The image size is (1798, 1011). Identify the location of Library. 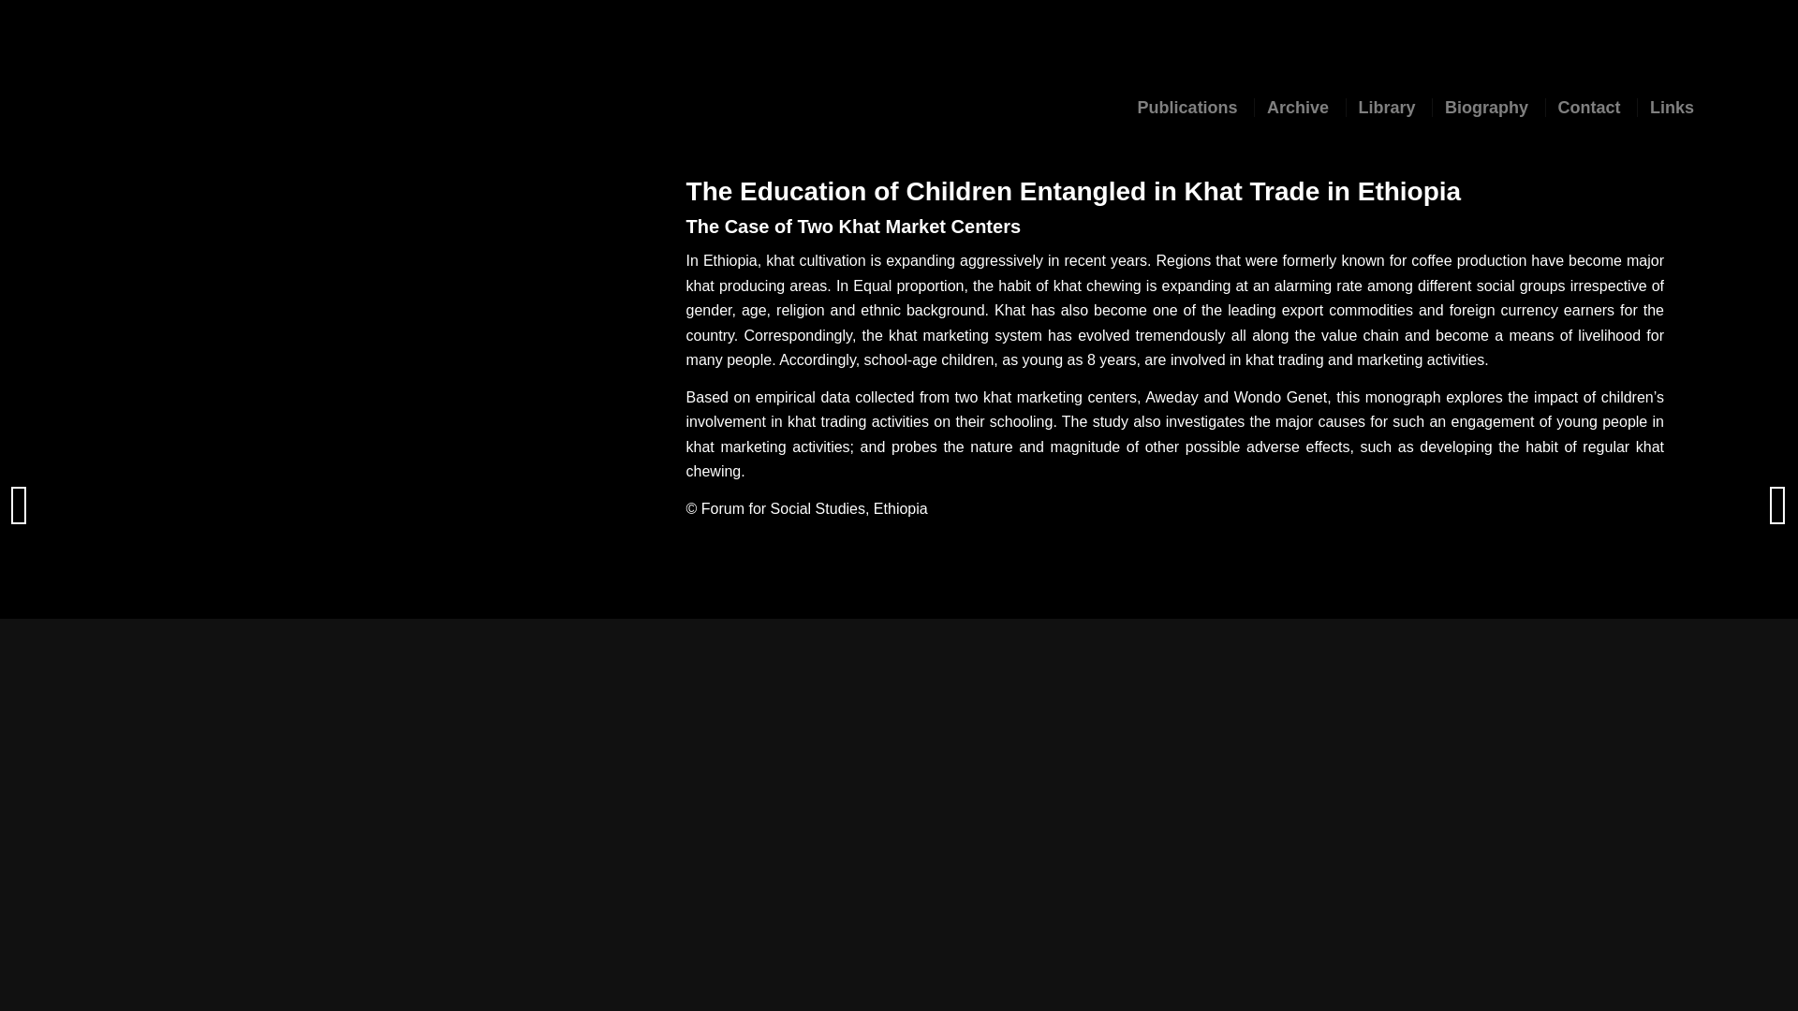
(1386, 107).